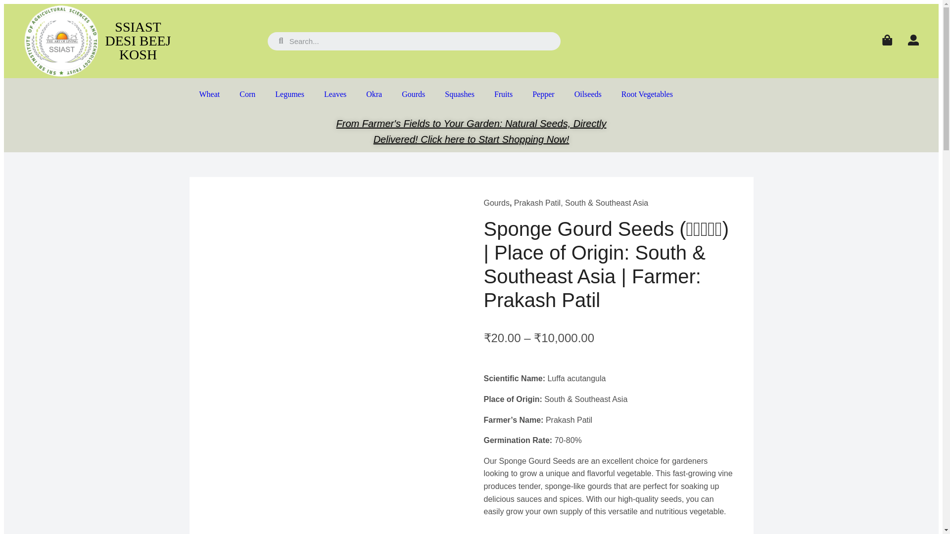 This screenshot has width=950, height=534. What do you see at coordinates (247, 94) in the screenshot?
I see `Corn` at bounding box center [247, 94].